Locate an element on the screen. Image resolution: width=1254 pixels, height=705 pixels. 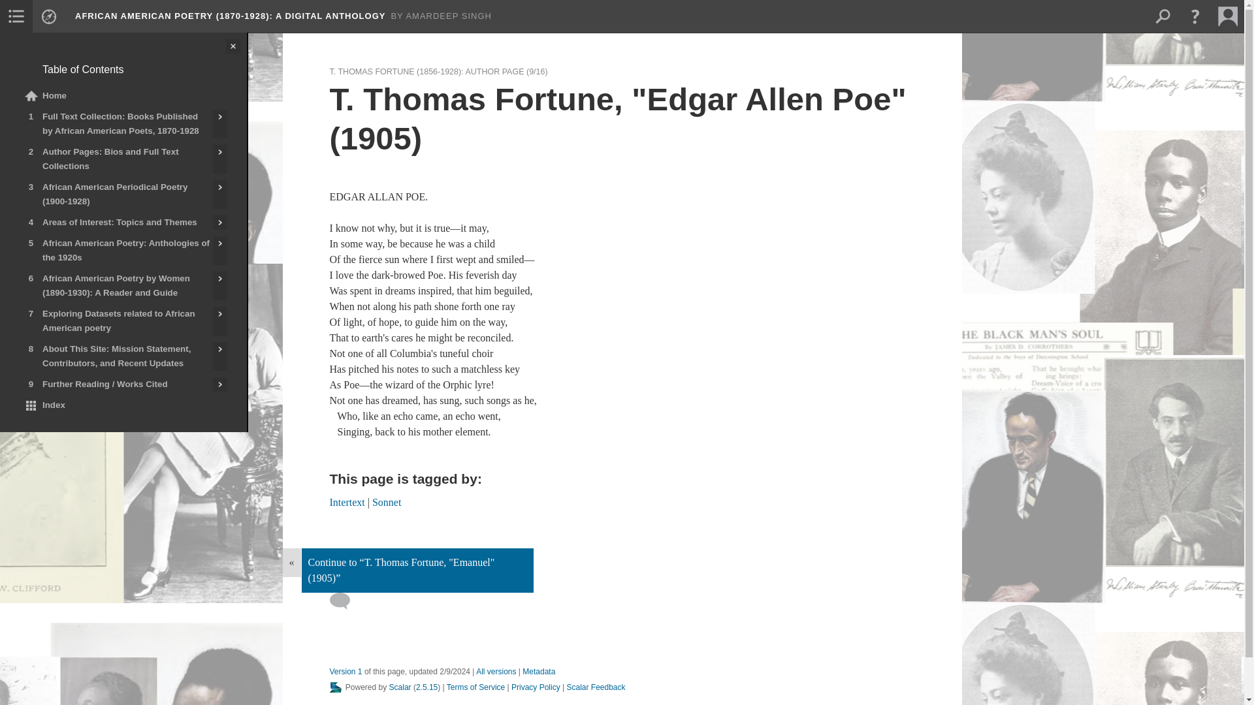
View metadata for this page is located at coordinates (539, 671).